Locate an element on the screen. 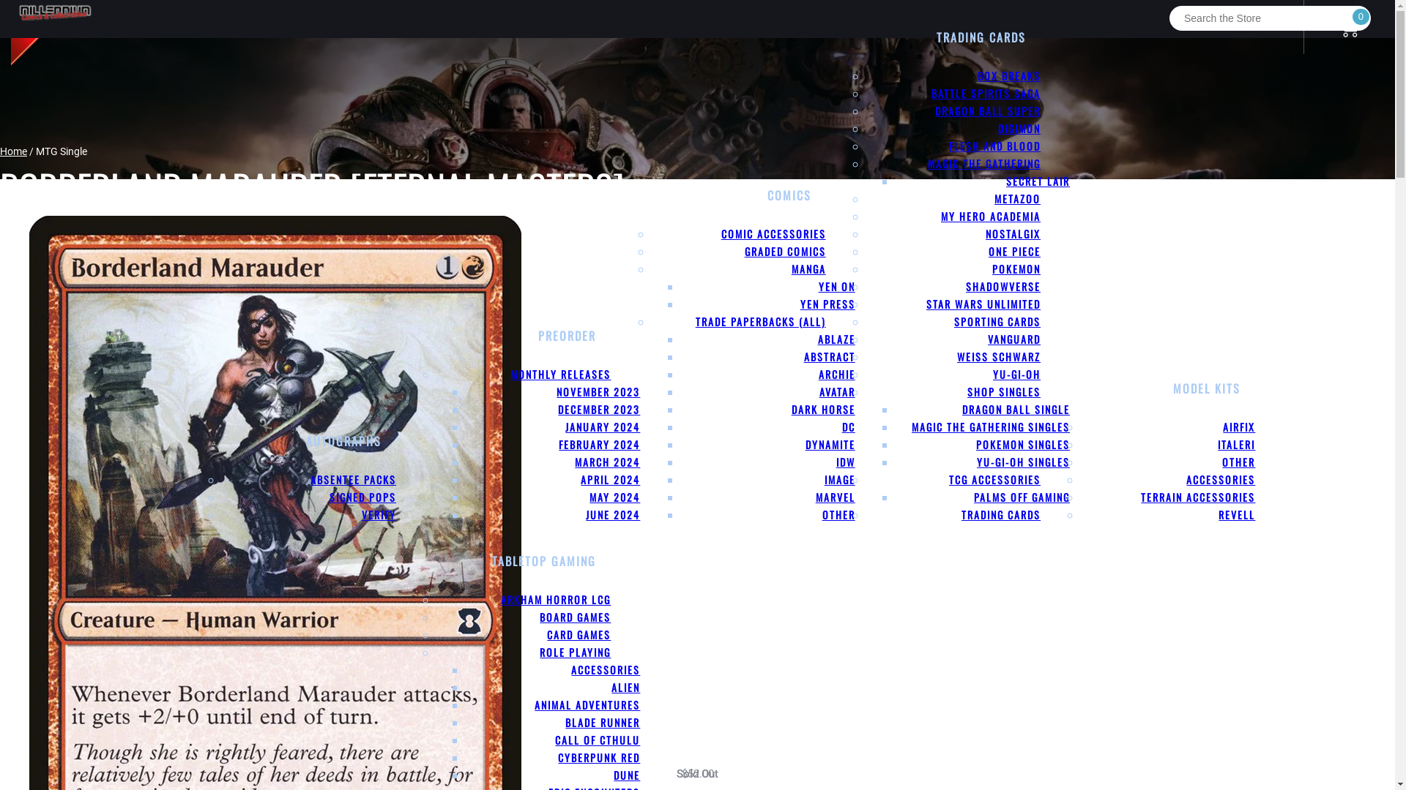  SECRET LAIR is located at coordinates (1038, 181).